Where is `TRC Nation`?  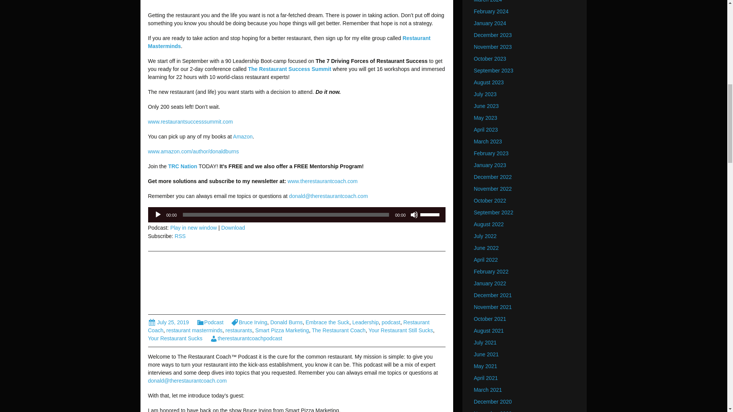
TRC Nation is located at coordinates (182, 166).